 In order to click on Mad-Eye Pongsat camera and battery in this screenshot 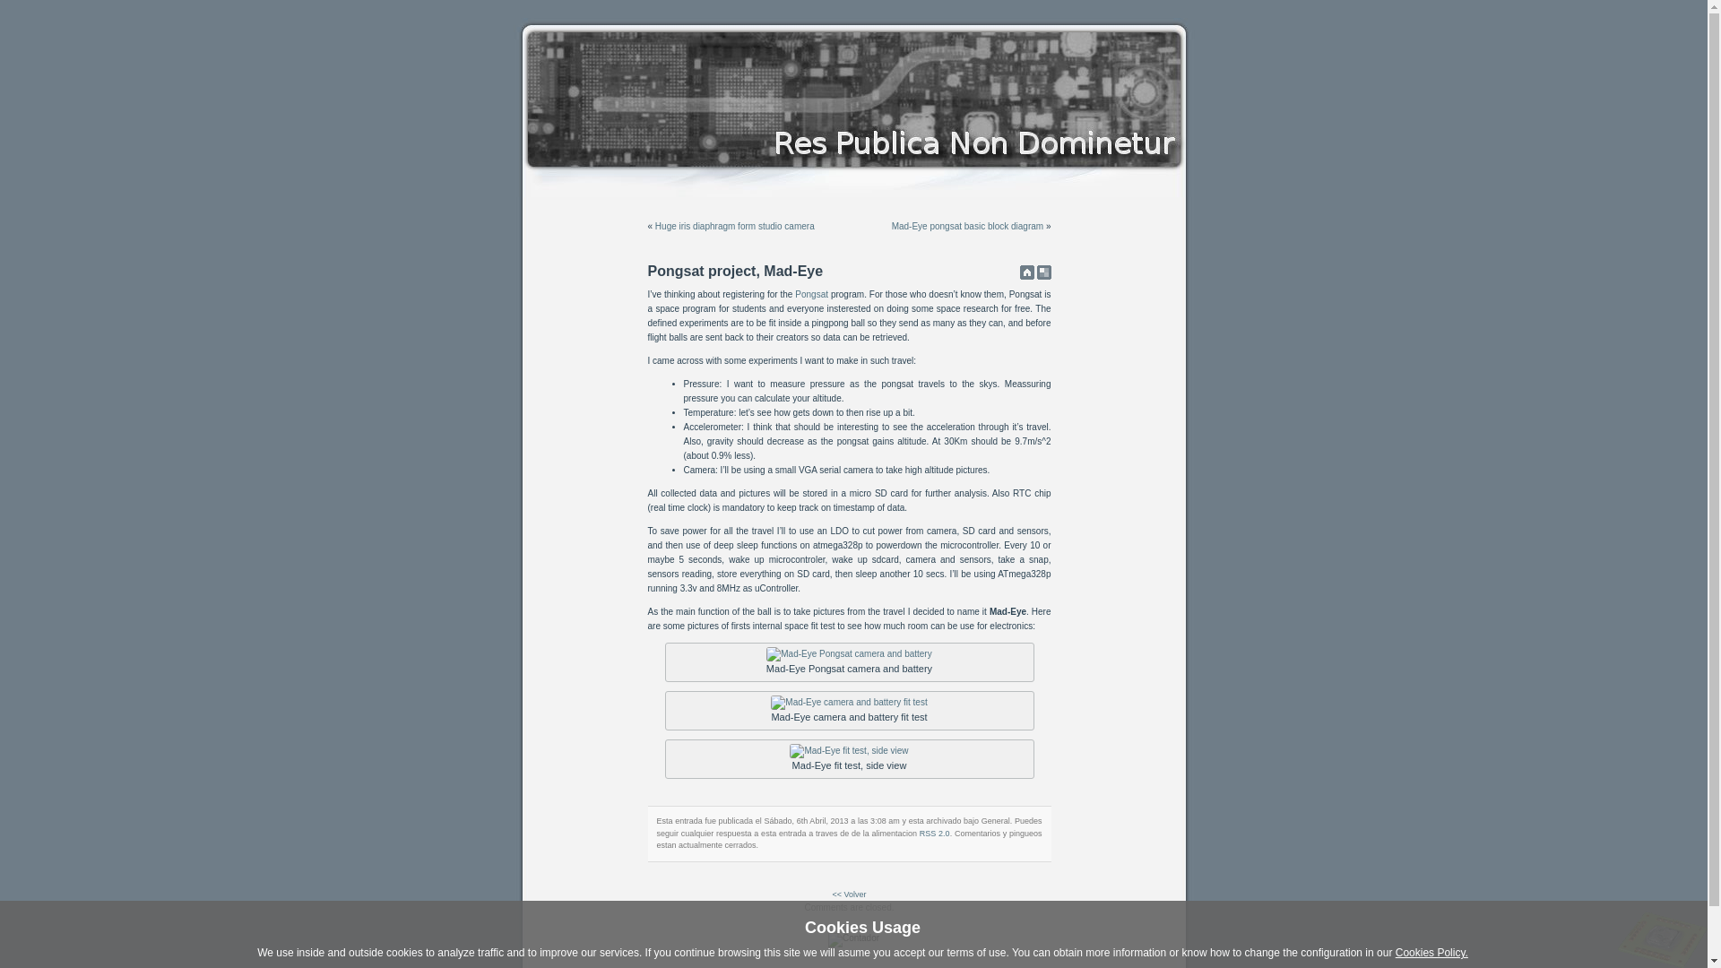, I will do `click(849, 654)`.